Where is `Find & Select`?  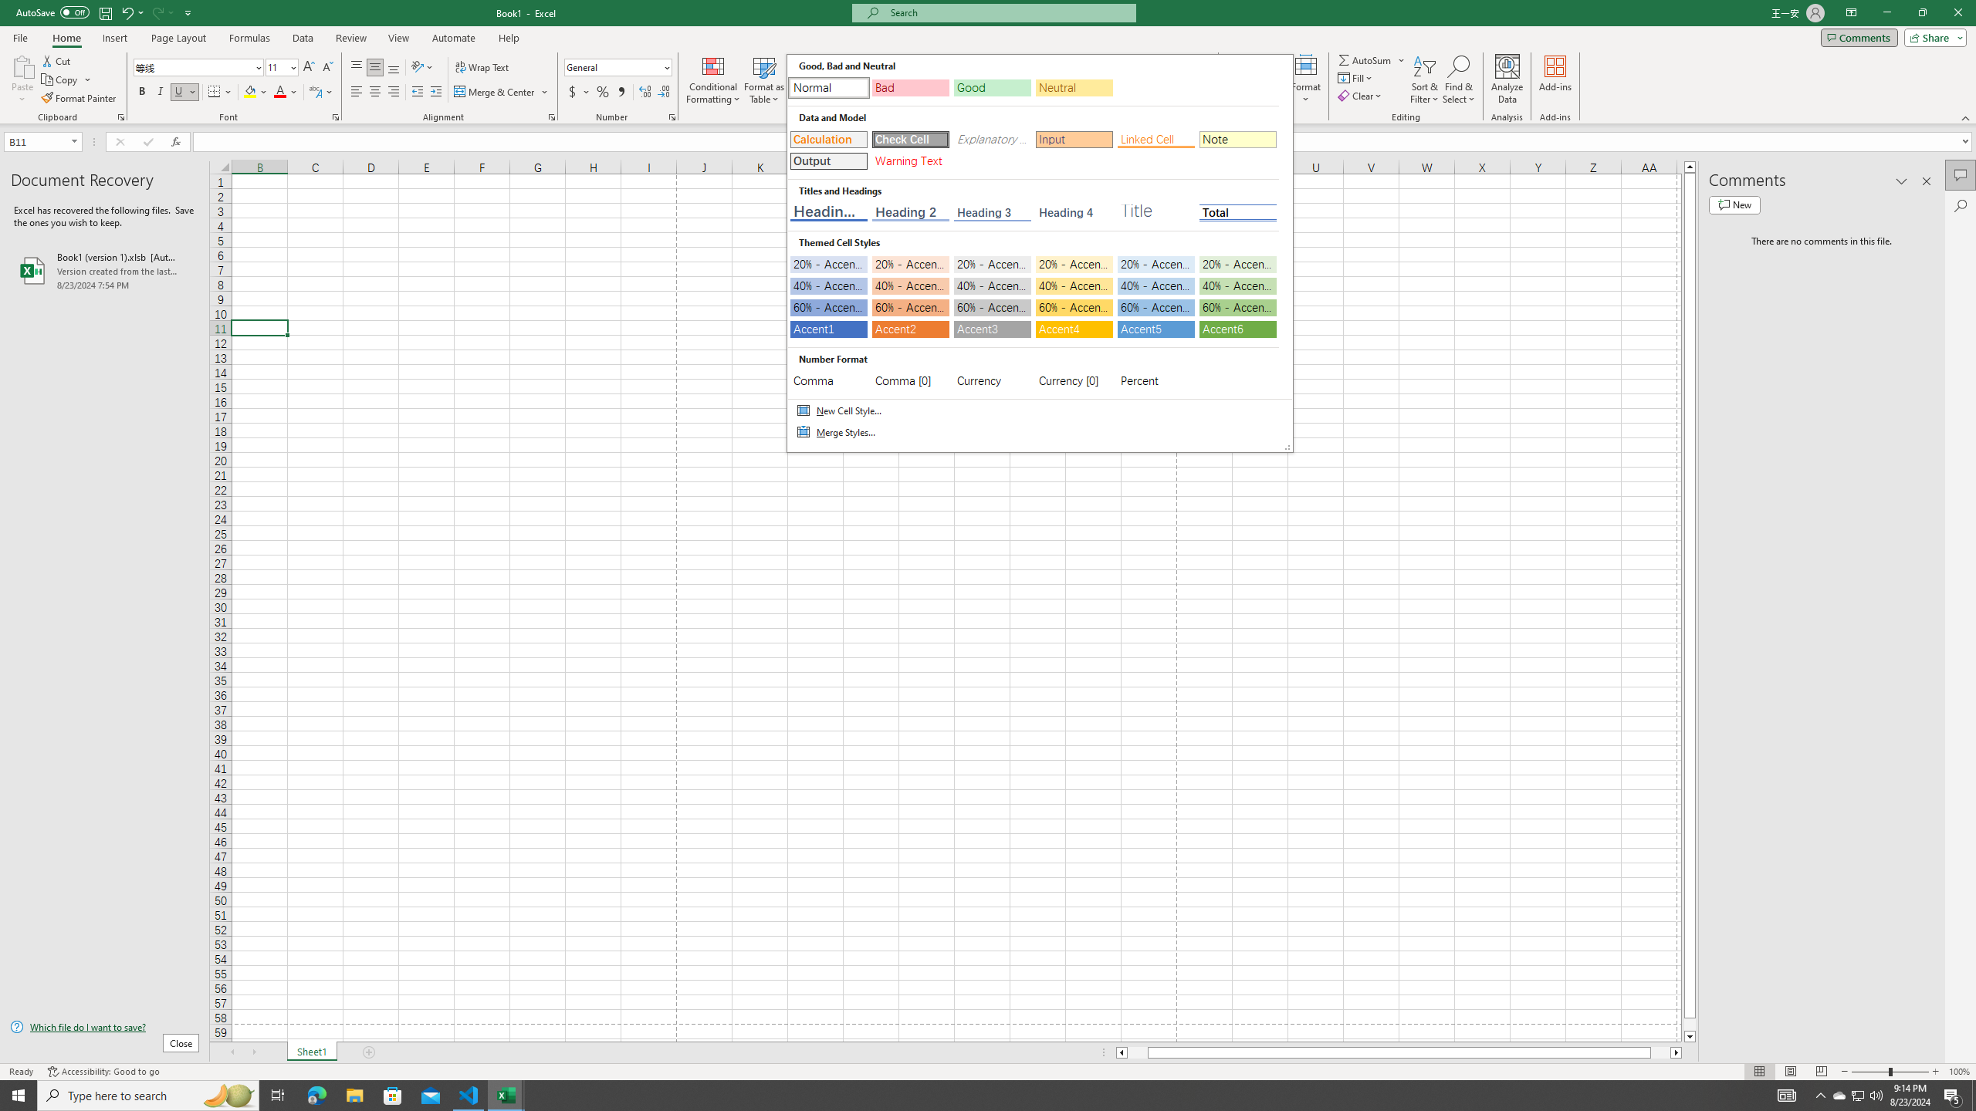
Find & Select is located at coordinates (1459, 79).